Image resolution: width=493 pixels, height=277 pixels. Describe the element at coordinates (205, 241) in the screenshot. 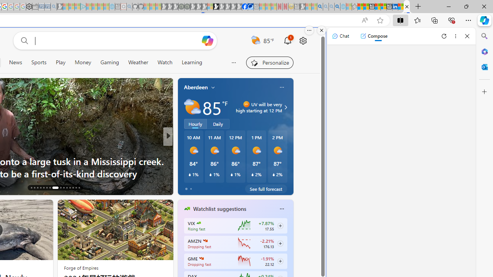

I see `AMAZON.COM, INC.` at that location.